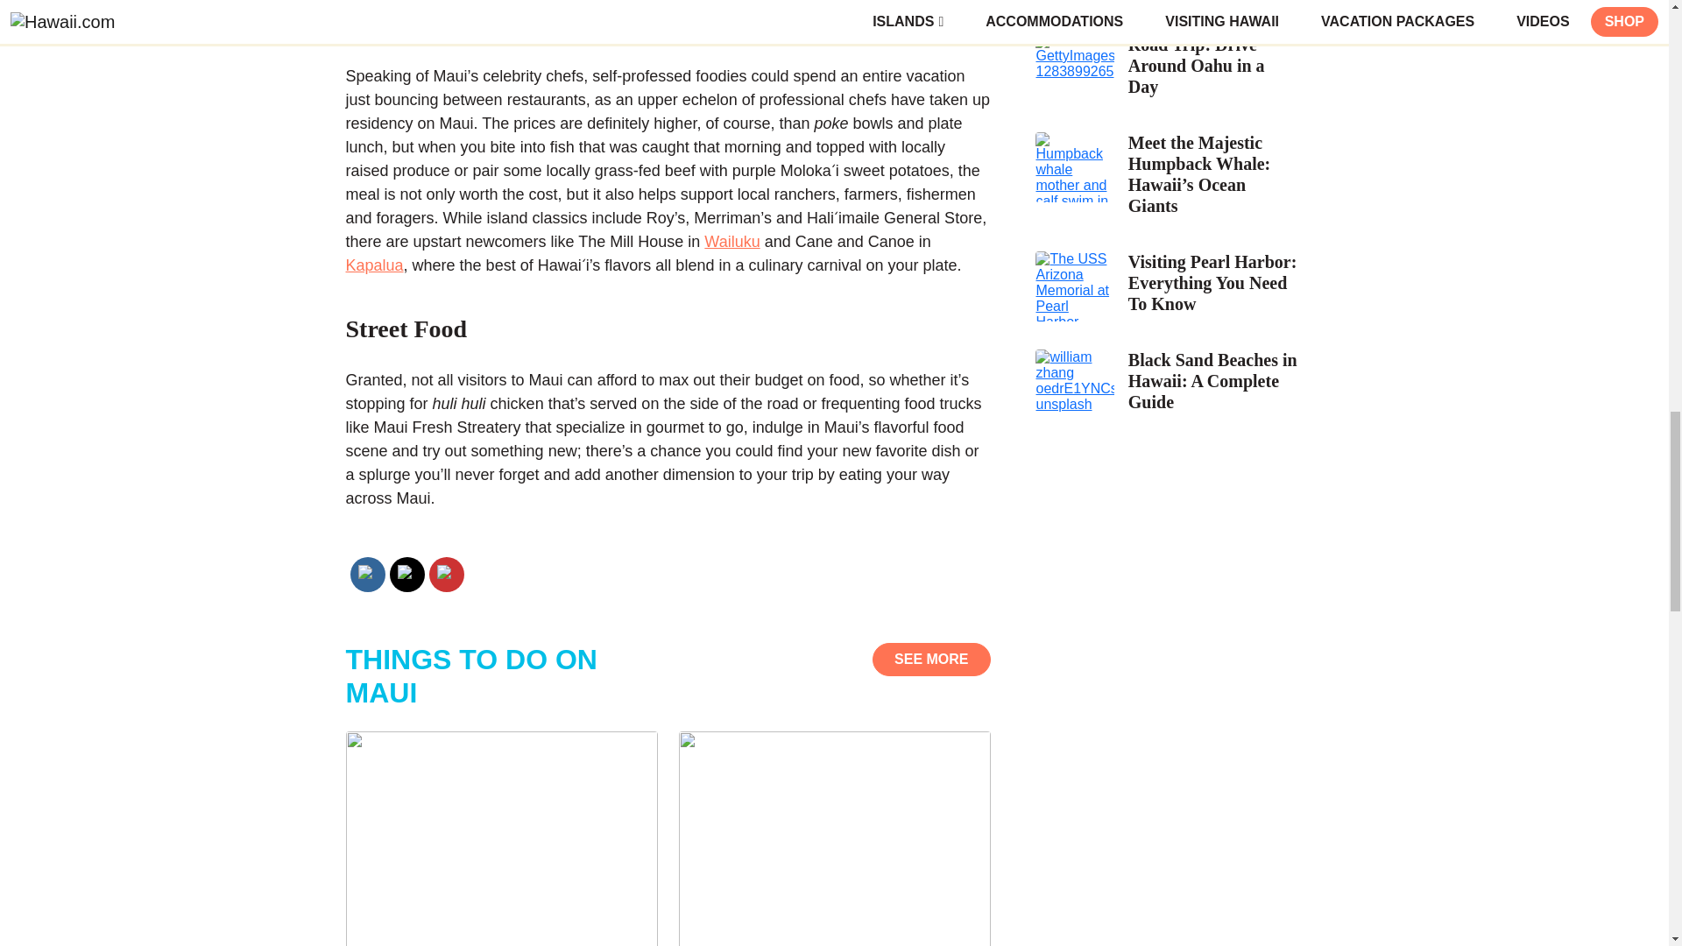 This screenshot has height=946, width=1682. What do you see at coordinates (373, 265) in the screenshot?
I see `Kapalua` at bounding box center [373, 265].